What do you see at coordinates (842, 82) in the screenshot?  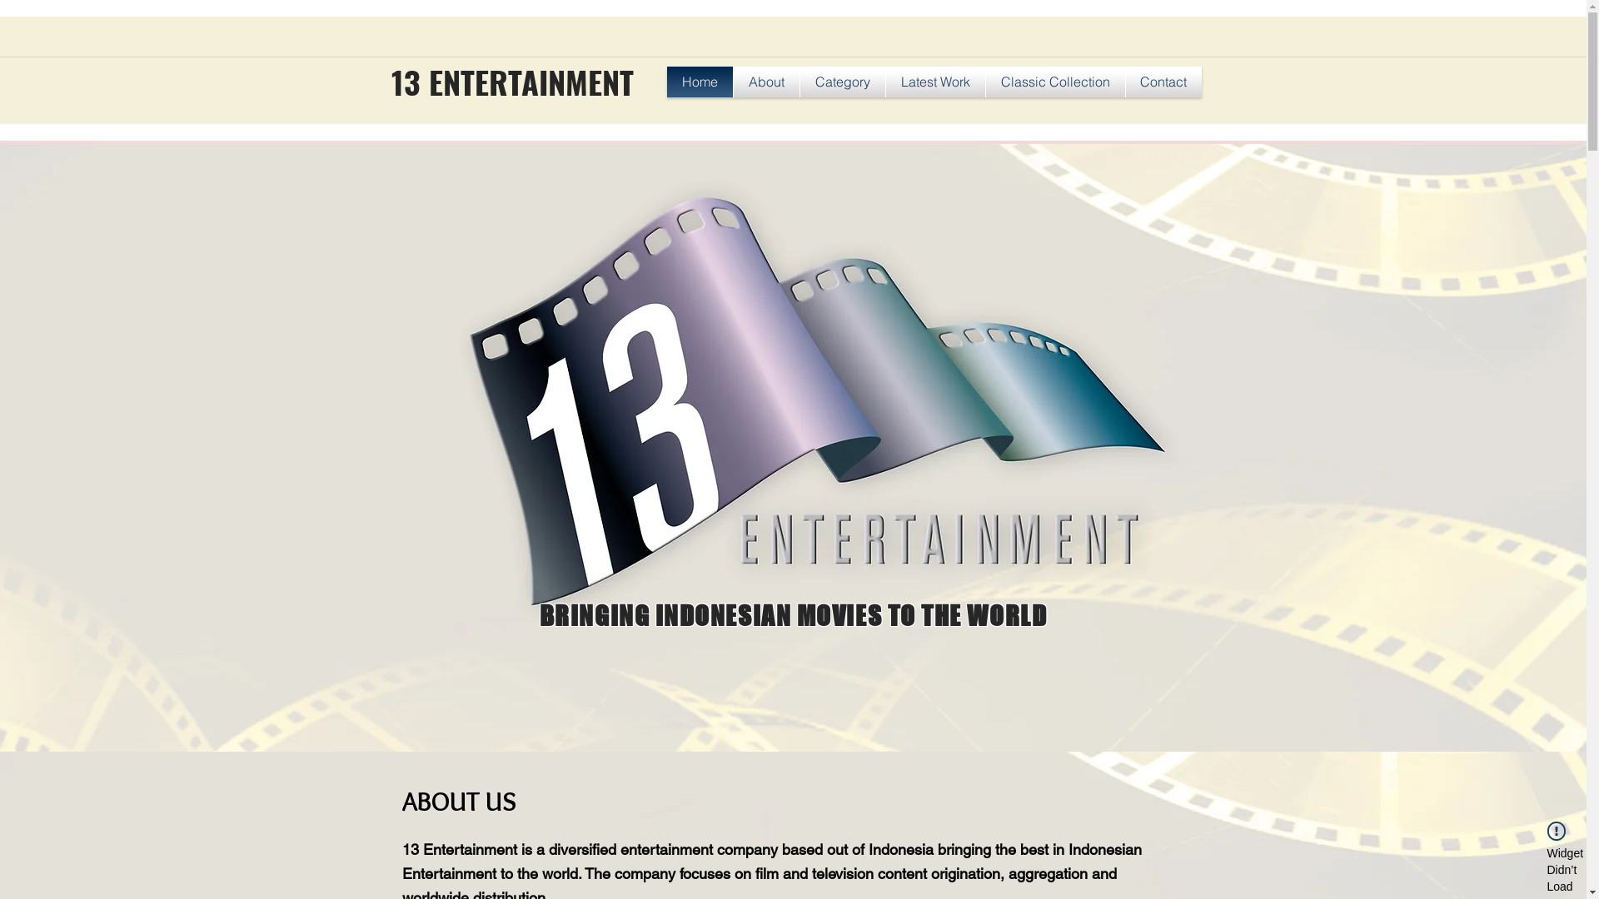 I see `Category` at bounding box center [842, 82].